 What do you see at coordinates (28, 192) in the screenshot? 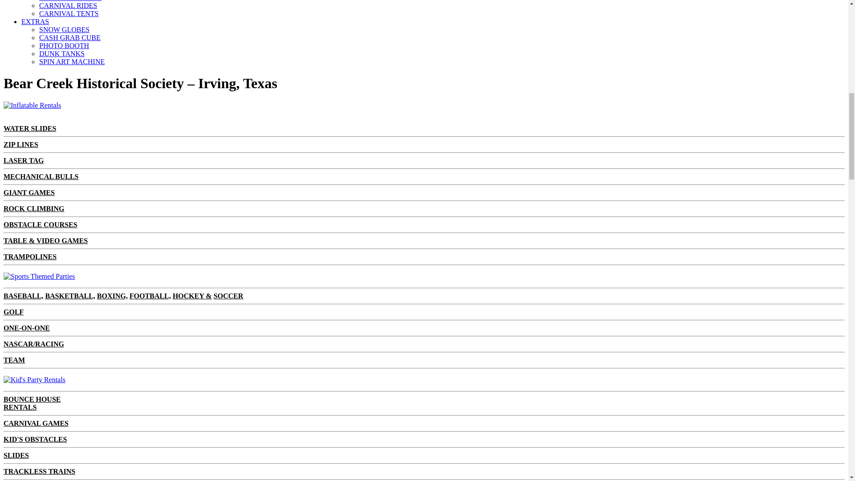
I see `Giant Game Rentals` at bounding box center [28, 192].